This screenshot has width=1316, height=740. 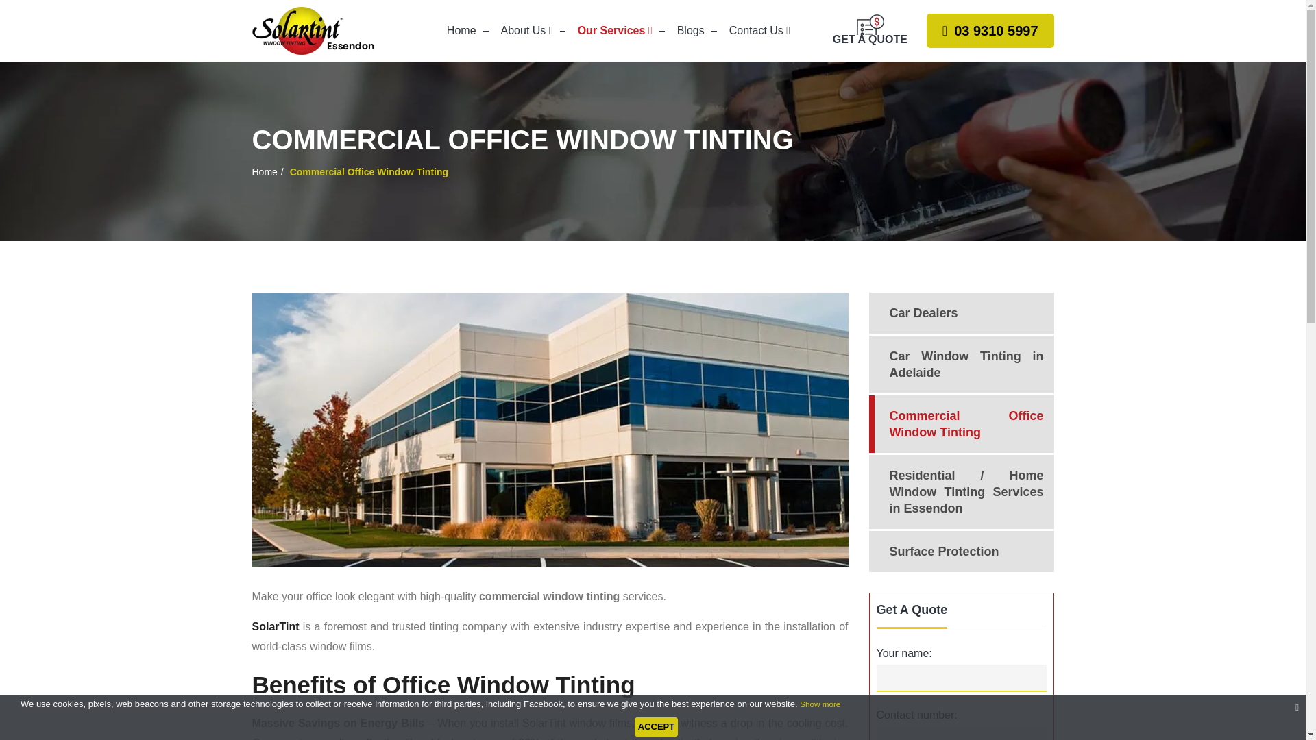 What do you see at coordinates (276, 626) in the screenshot?
I see `SolarTint` at bounding box center [276, 626].